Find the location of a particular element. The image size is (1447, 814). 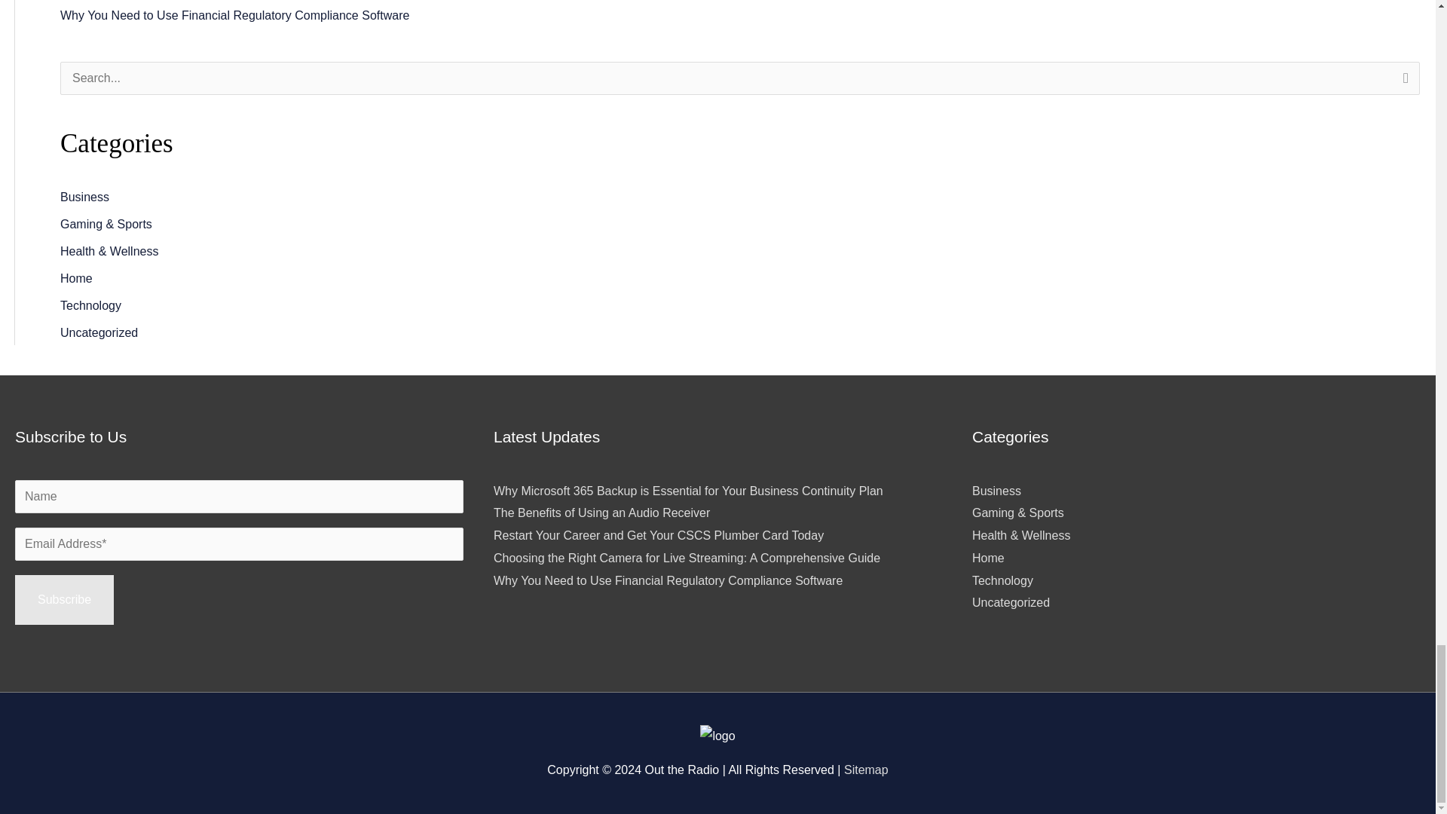

Subscribe is located at coordinates (64, 600).